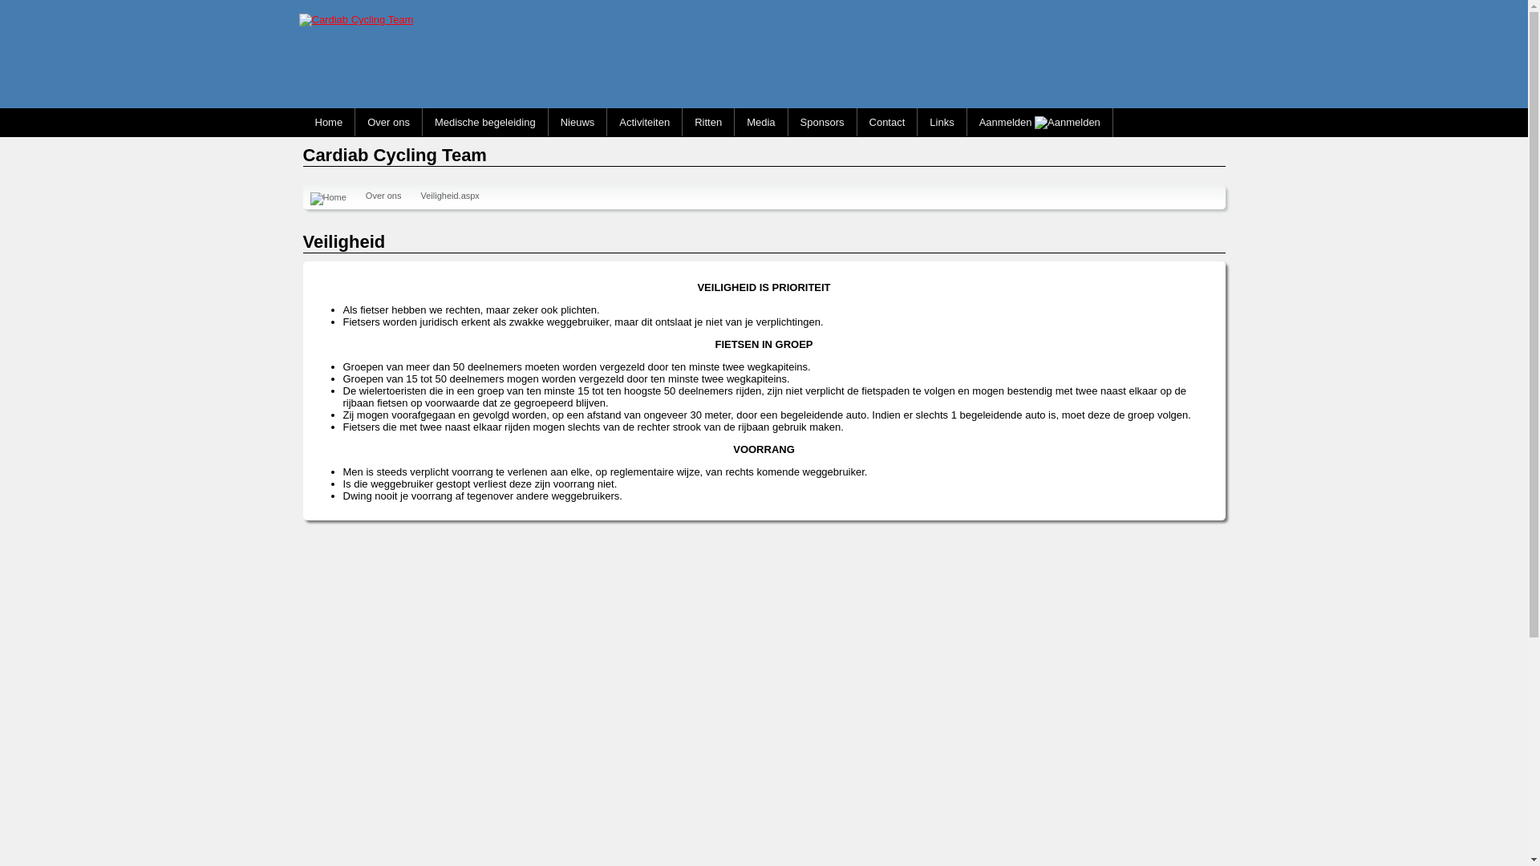 The width and height of the screenshot is (1540, 866). What do you see at coordinates (327, 197) in the screenshot?
I see `Home` at bounding box center [327, 197].